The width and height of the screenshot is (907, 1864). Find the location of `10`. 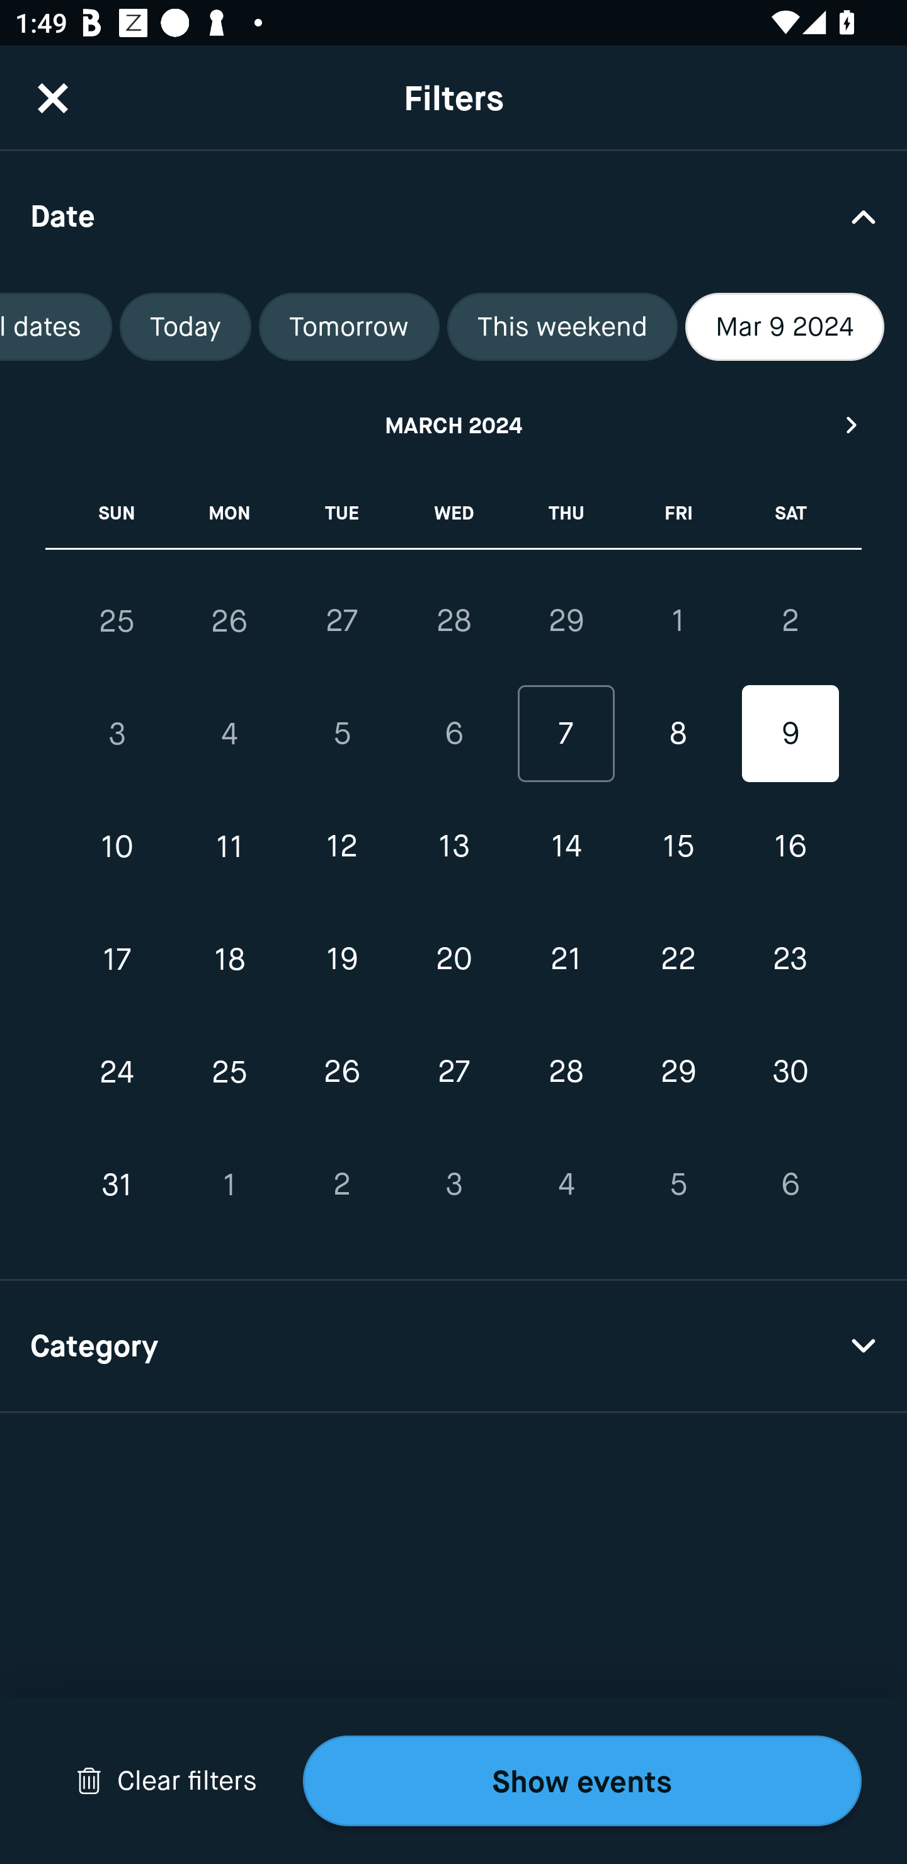

10 is located at coordinates (117, 846).